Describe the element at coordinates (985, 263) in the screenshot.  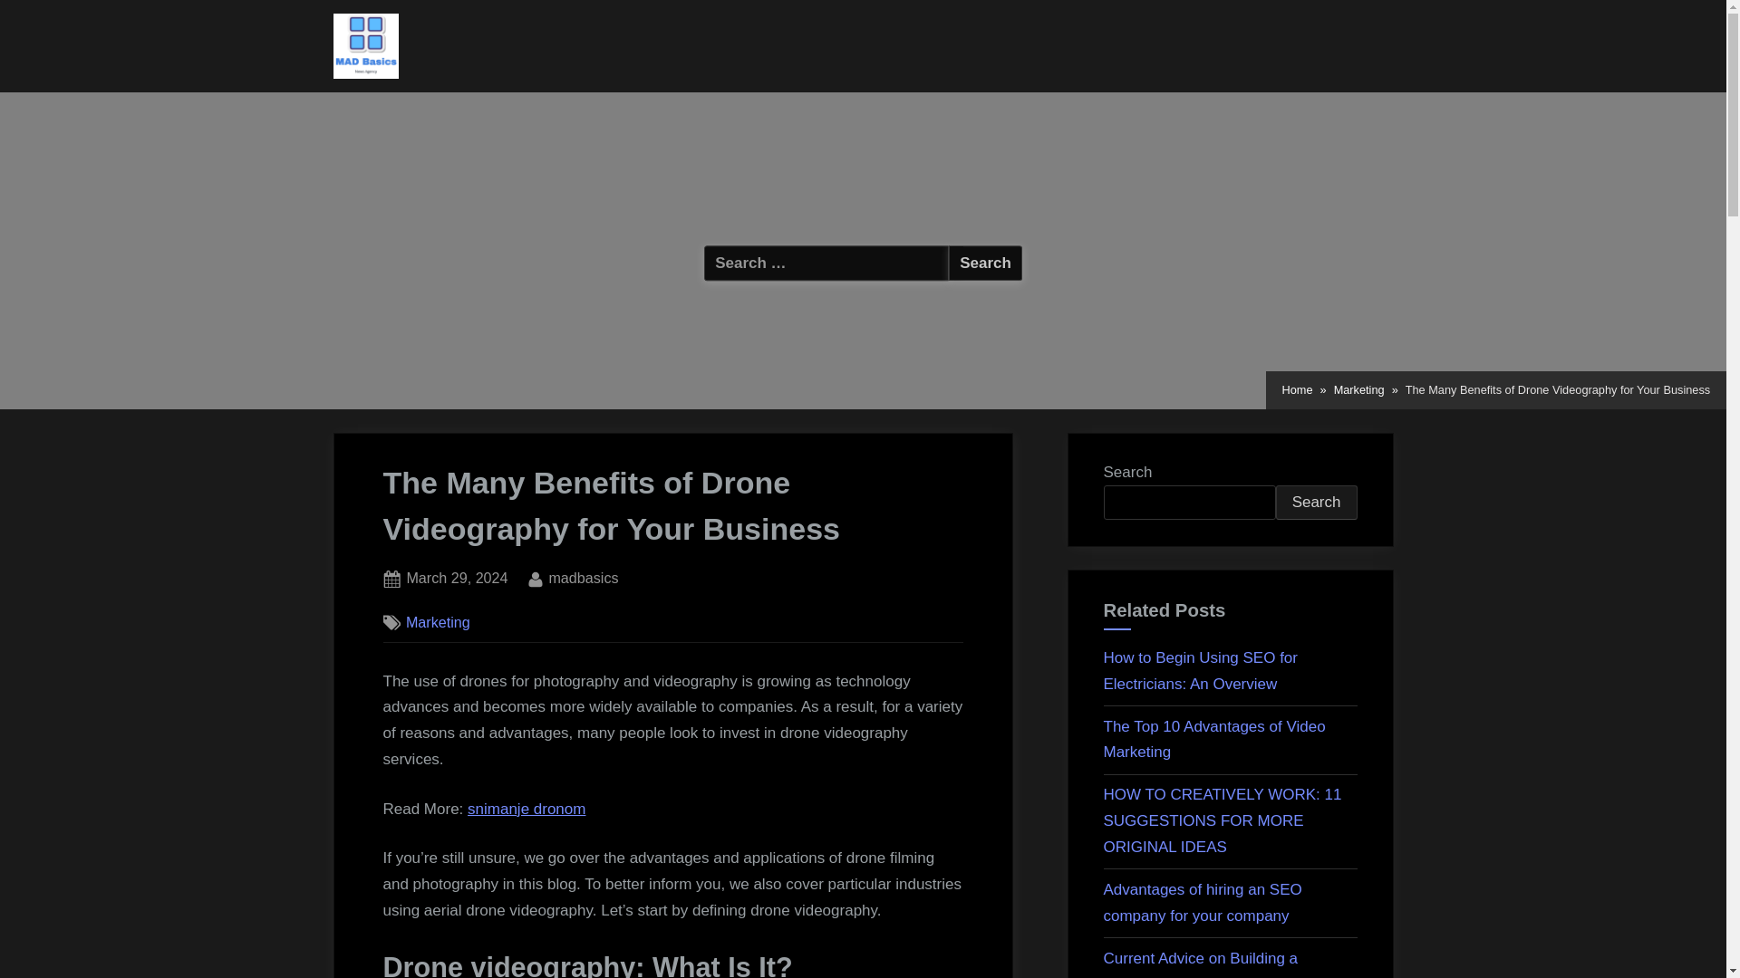
I see `The Top 10 Advantages of Video Marketing` at that location.